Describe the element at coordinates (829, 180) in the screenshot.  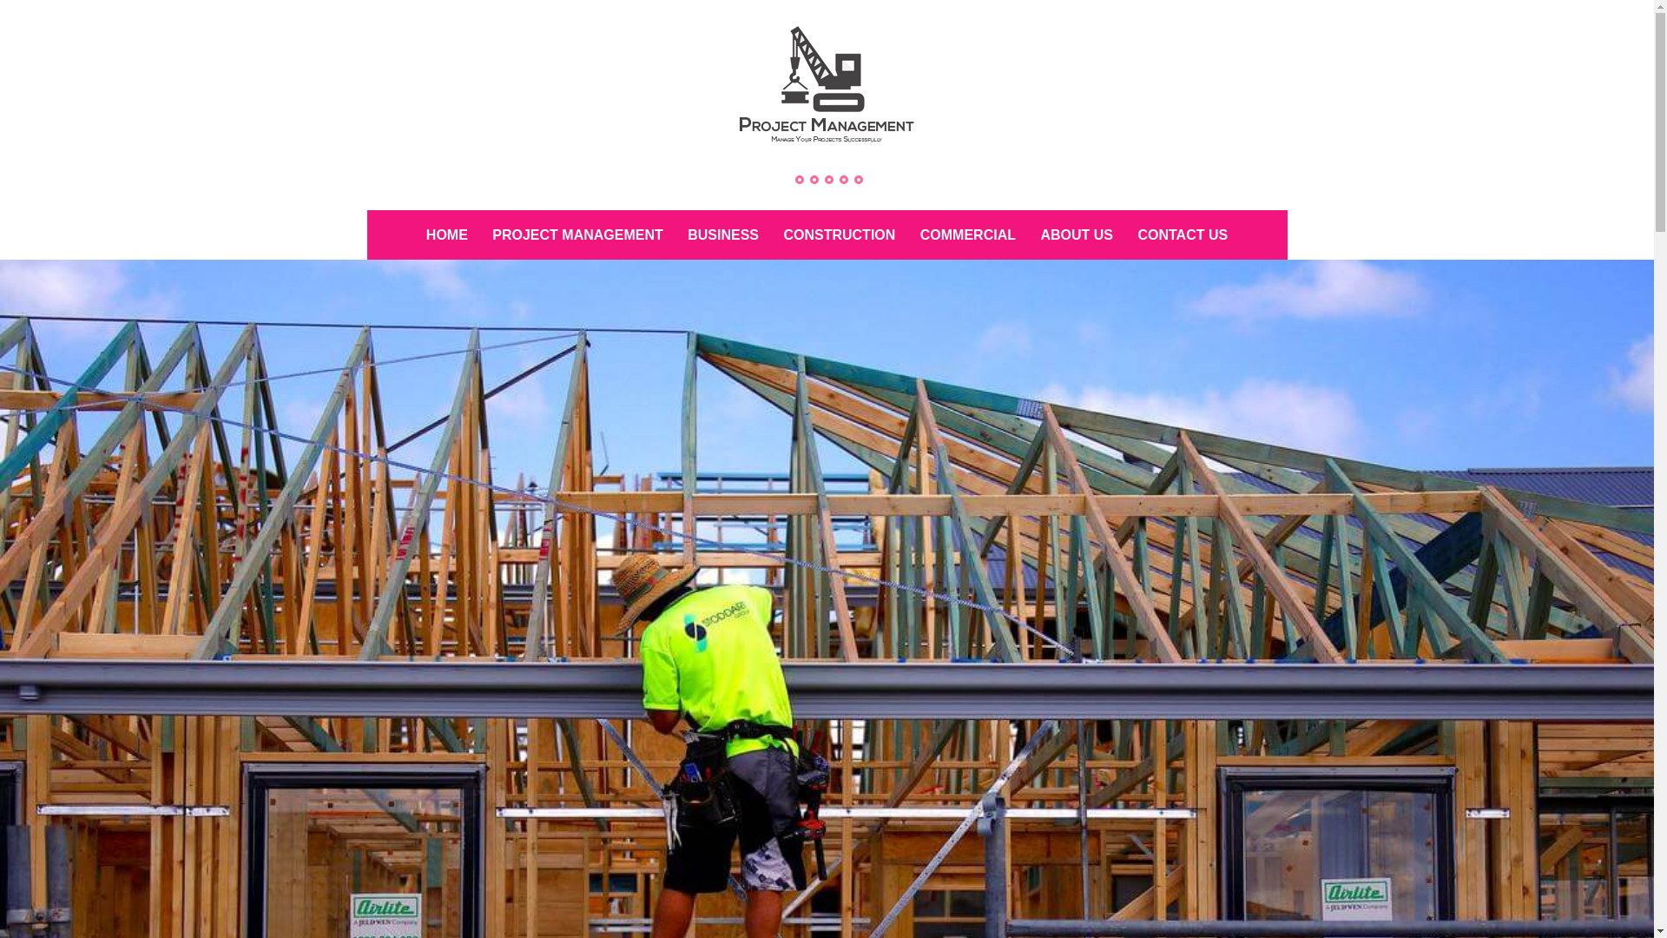
I see `Contact Us` at that location.